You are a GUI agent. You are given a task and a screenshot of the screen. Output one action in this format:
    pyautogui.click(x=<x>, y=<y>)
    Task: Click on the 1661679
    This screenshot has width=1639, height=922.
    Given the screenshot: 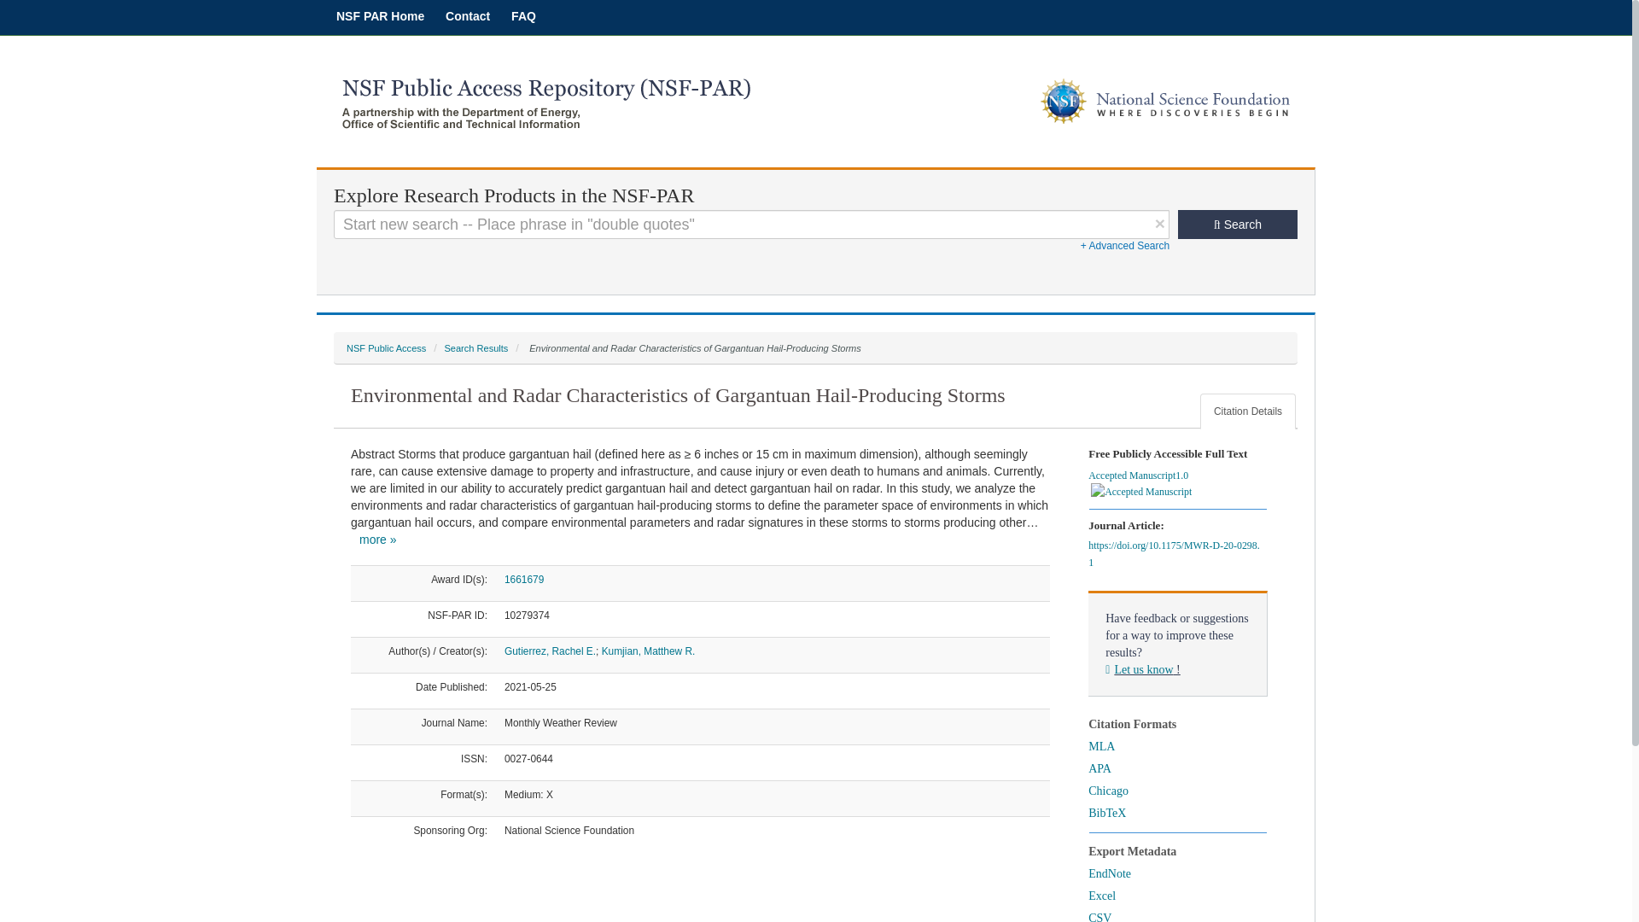 What is the action you would take?
    pyautogui.click(x=524, y=579)
    